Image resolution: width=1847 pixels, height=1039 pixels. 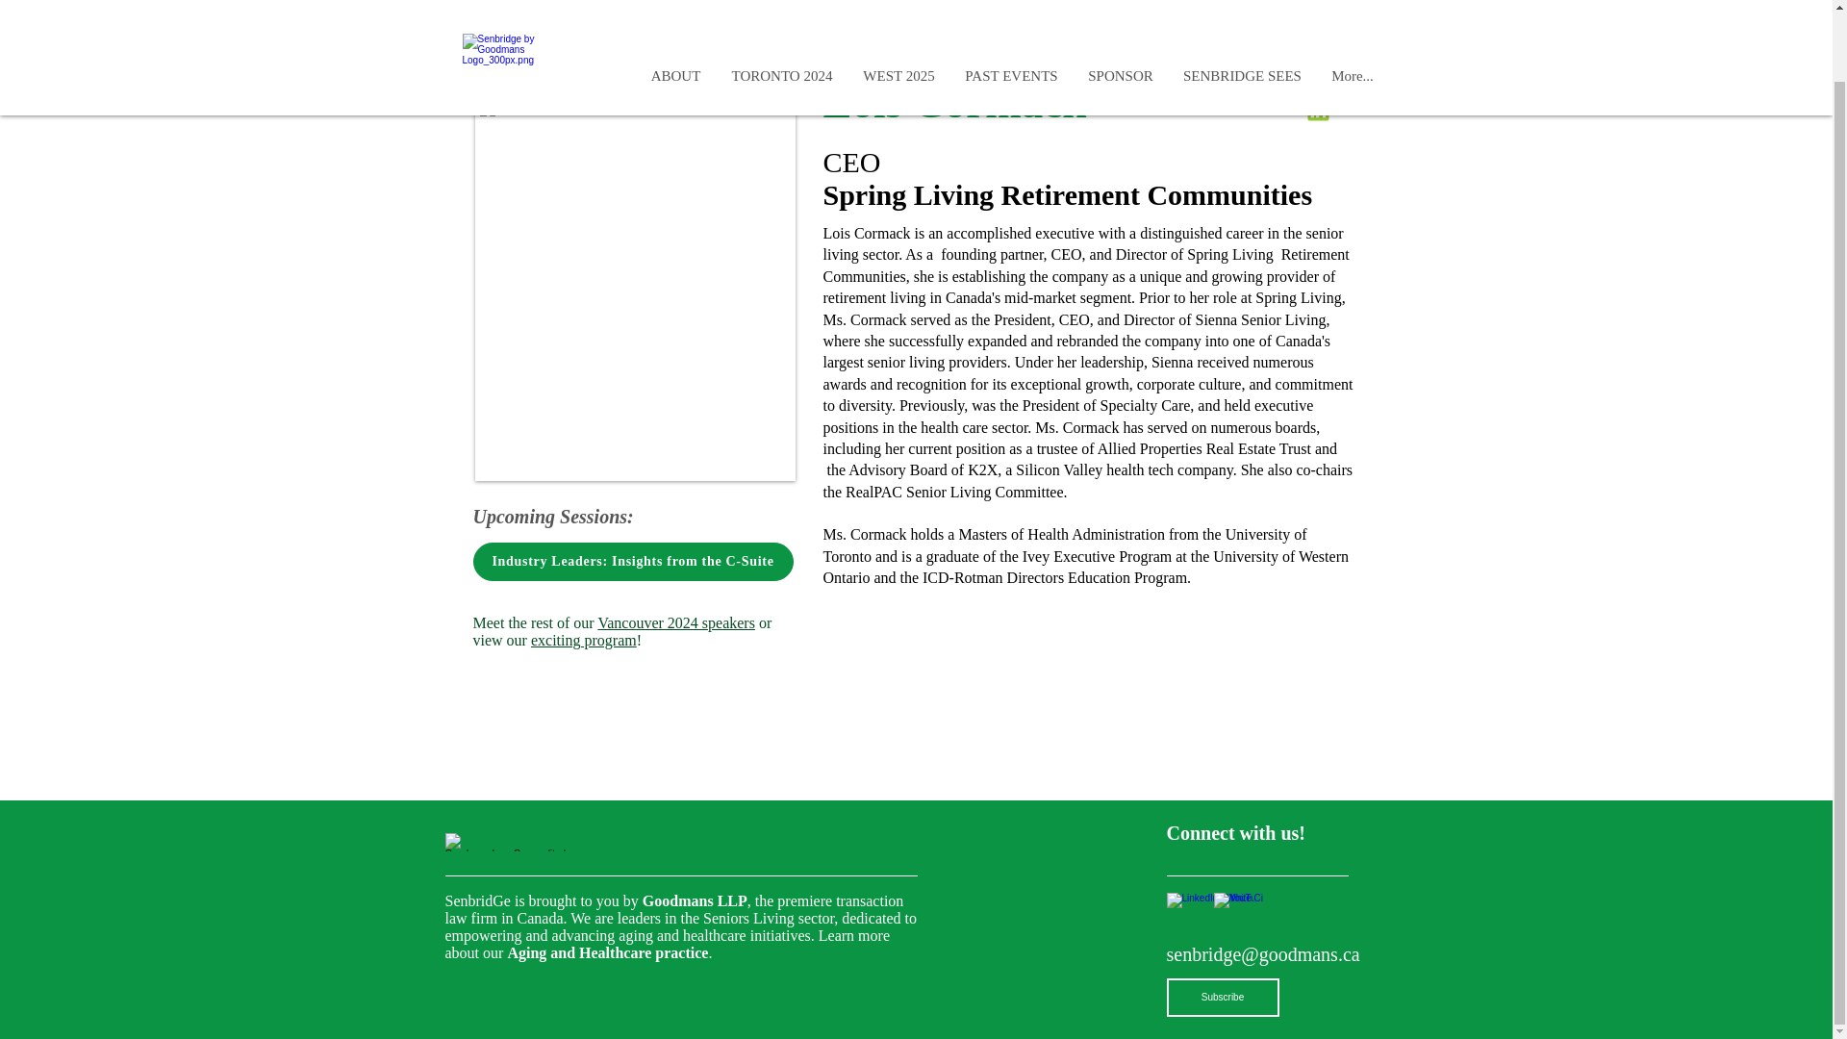 I want to click on Lois Cormack, so click(x=635, y=289).